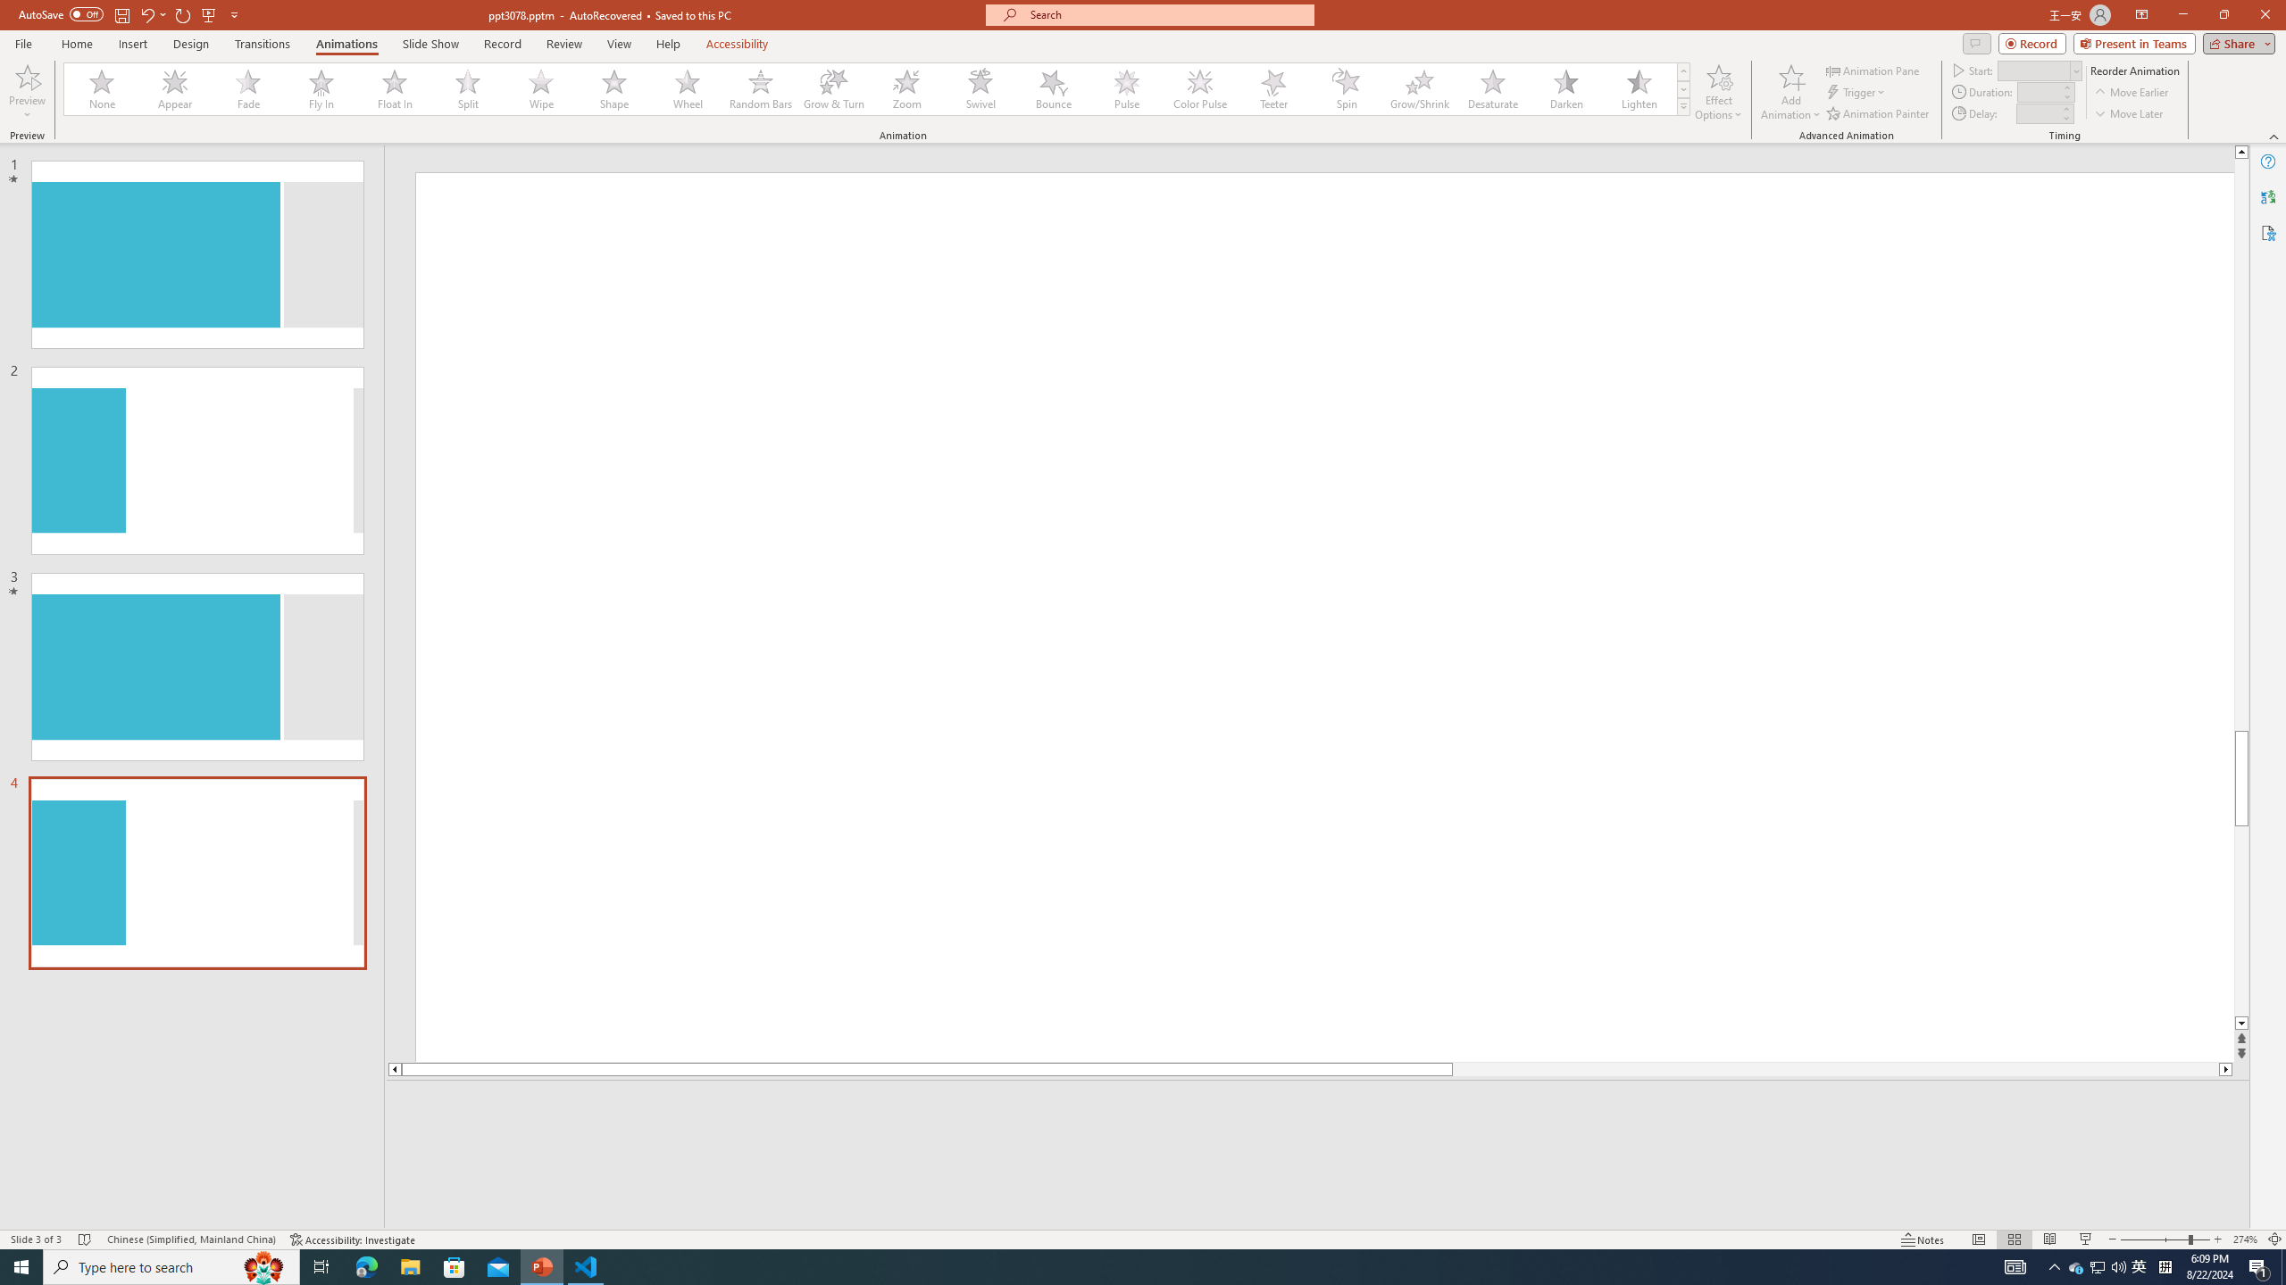 This screenshot has height=1285, width=2286. Describe the element at coordinates (249, 89) in the screenshot. I see `Fade` at that location.